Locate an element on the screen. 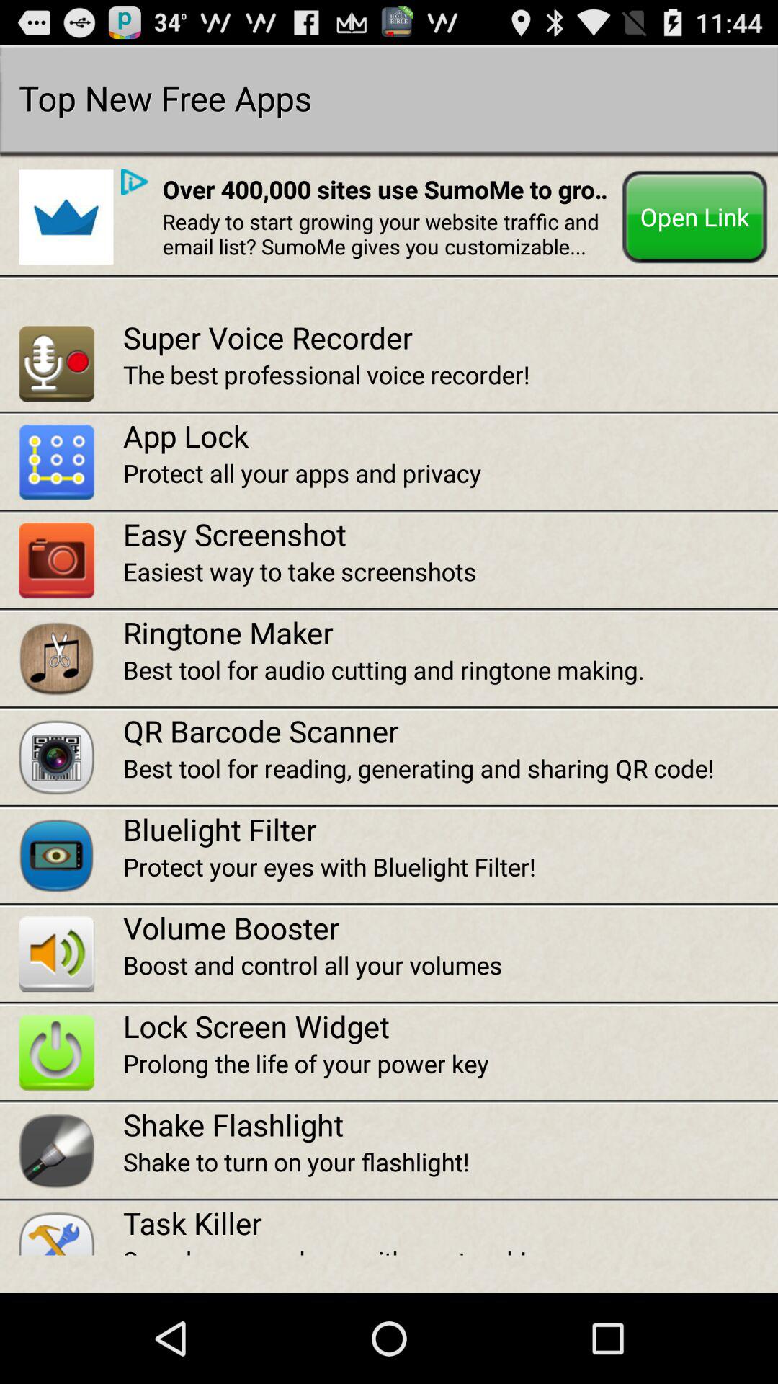 This screenshot has width=778, height=1384. swipe to task killer app is located at coordinates (450, 1223).